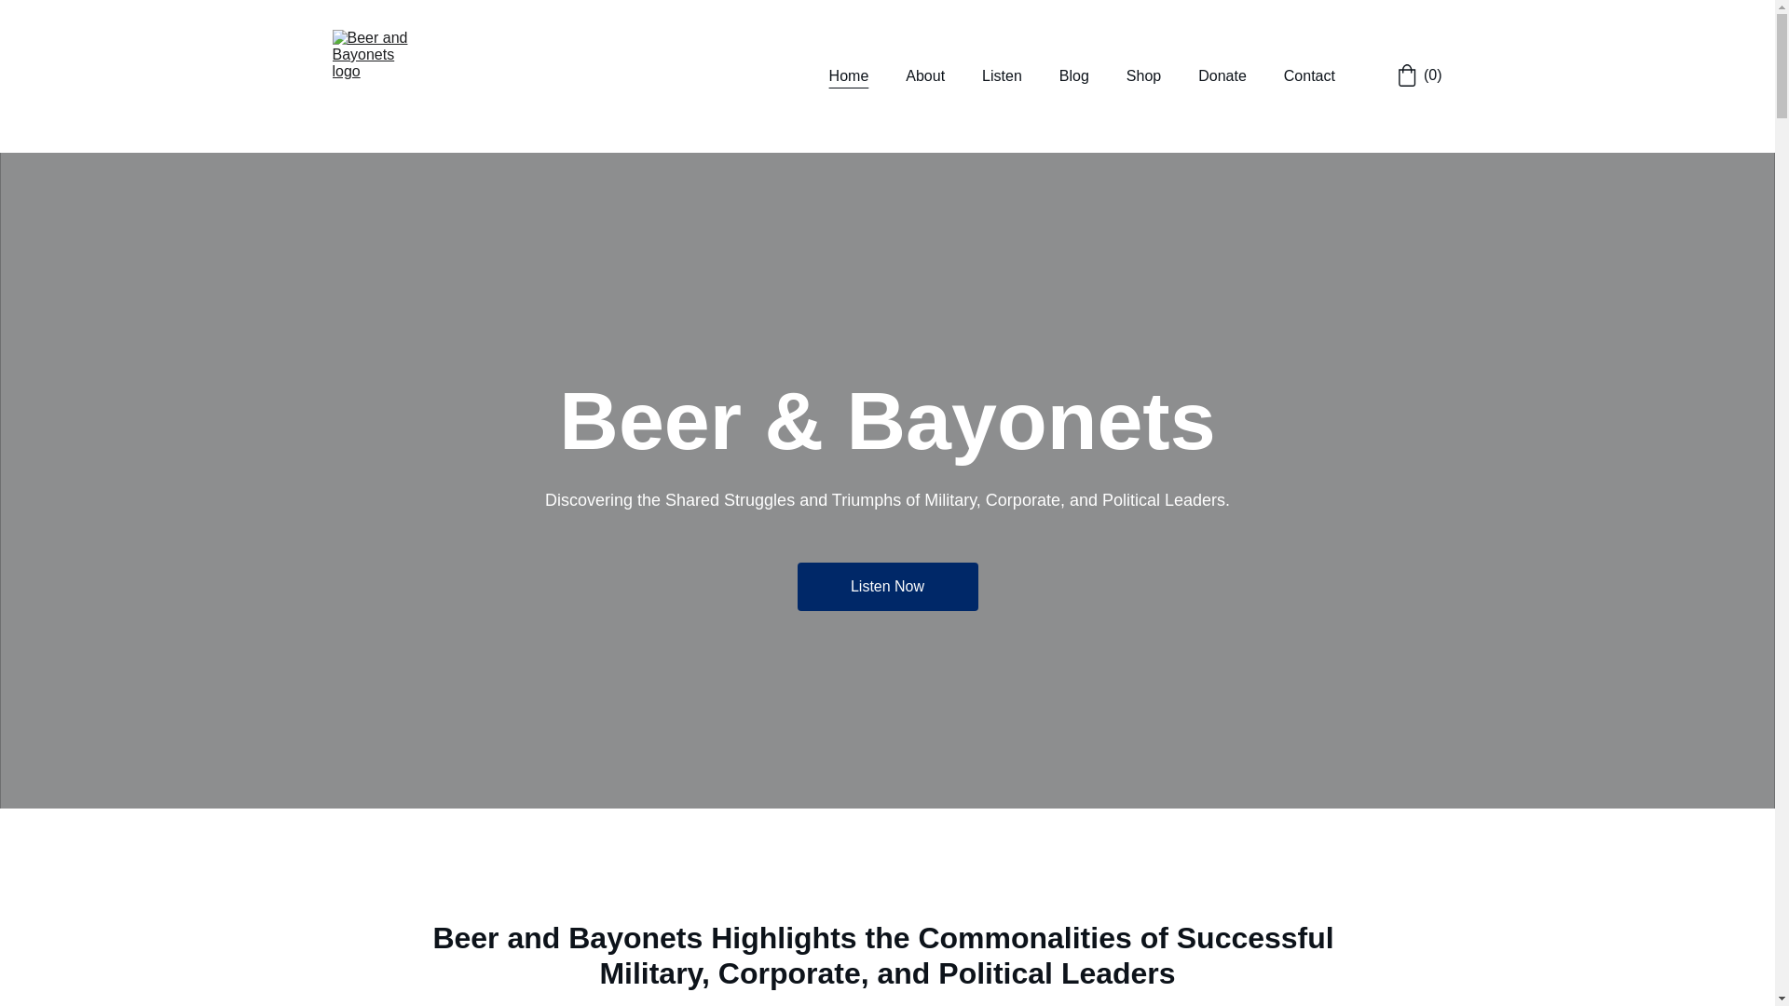 This screenshot has height=1006, width=1789. Describe the element at coordinates (1222, 76) in the screenshot. I see `Donate` at that location.